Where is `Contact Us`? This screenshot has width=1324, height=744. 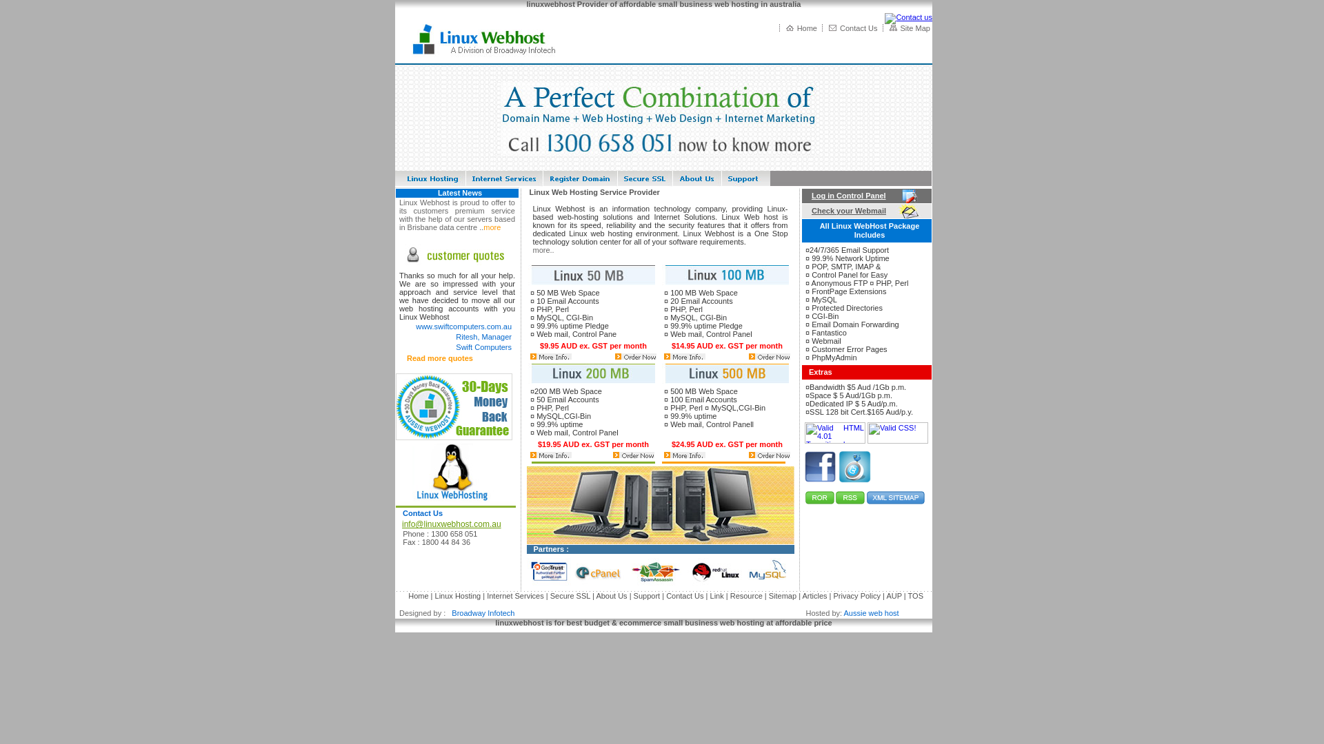
Contact Us is located at coordinates (685, 596).